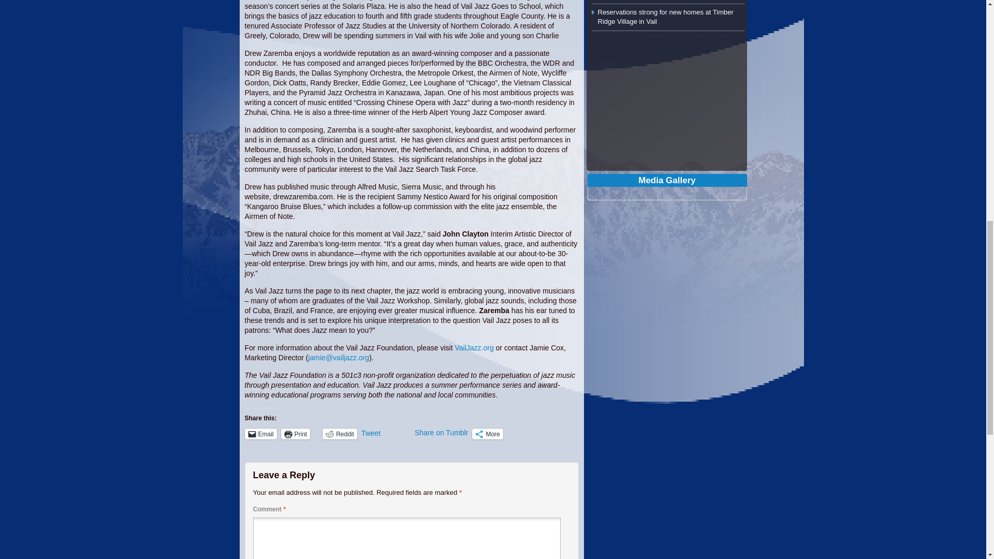  I want to click on Reddit, so click(340, 434).